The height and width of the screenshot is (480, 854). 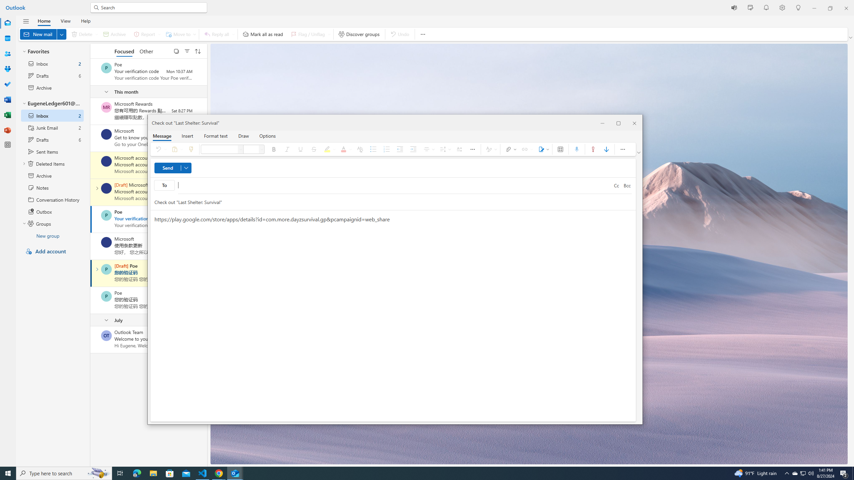 I want to click on Cc, so click(x=428, y=149).